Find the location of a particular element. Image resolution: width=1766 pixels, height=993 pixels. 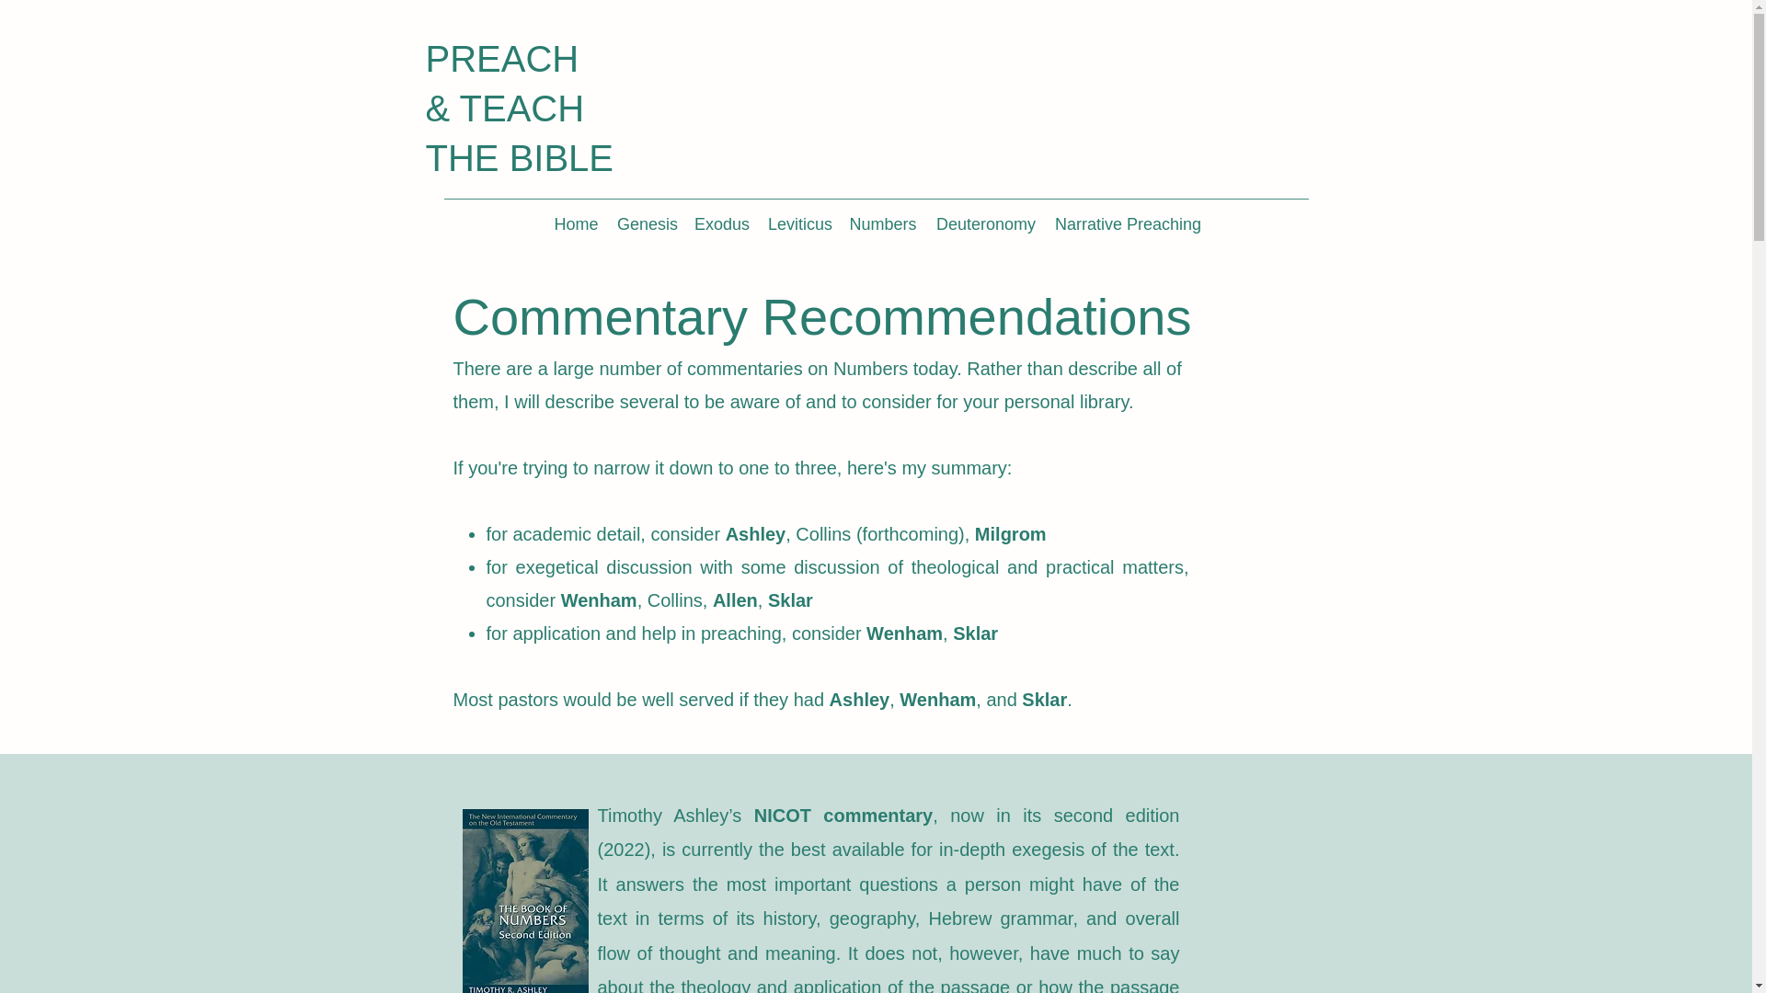

Milgrom is located at coordinates (1010, 533).